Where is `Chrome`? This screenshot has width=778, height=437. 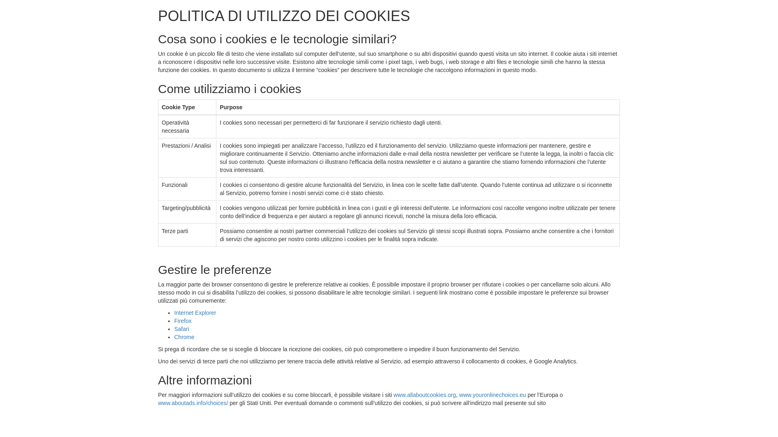
Chrome is located at coordinates (184, 337).